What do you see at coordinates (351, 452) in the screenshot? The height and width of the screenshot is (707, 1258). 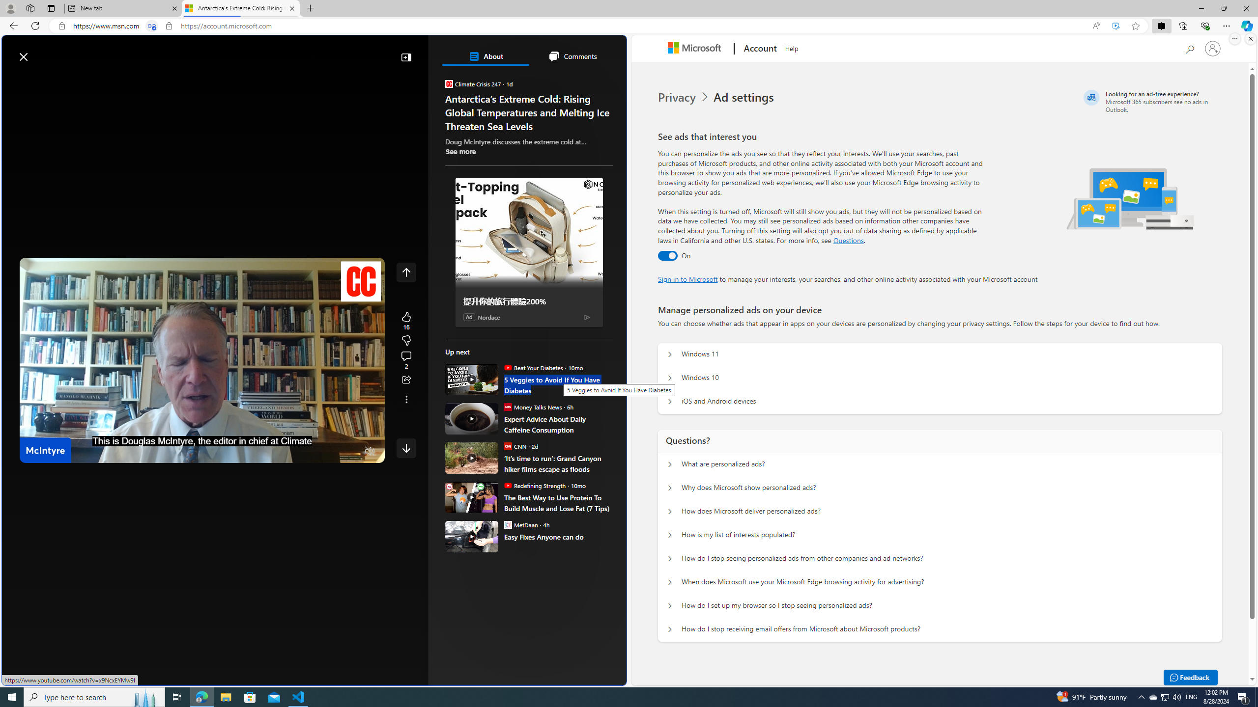 I see `Fullscreen` at bounding box center [351, 452].